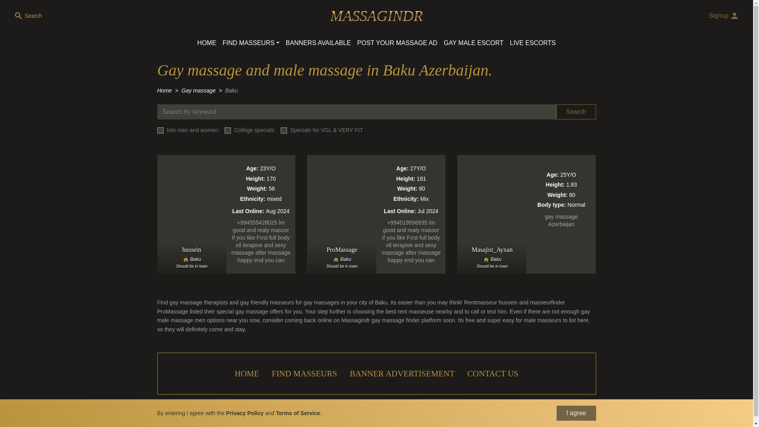  I want to click on MASSAGINDR, so click(376, 16).